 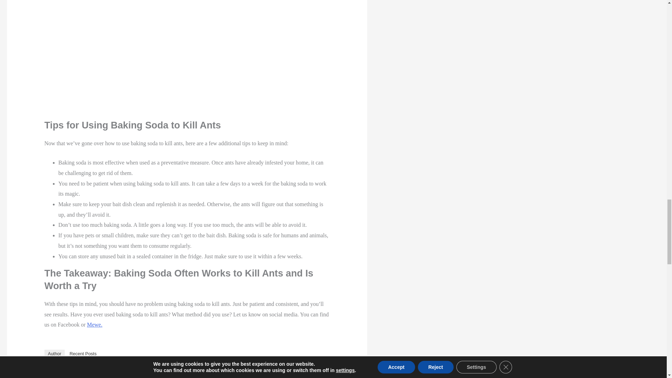 I want to click on Mewe., so click(x=94, y=325).